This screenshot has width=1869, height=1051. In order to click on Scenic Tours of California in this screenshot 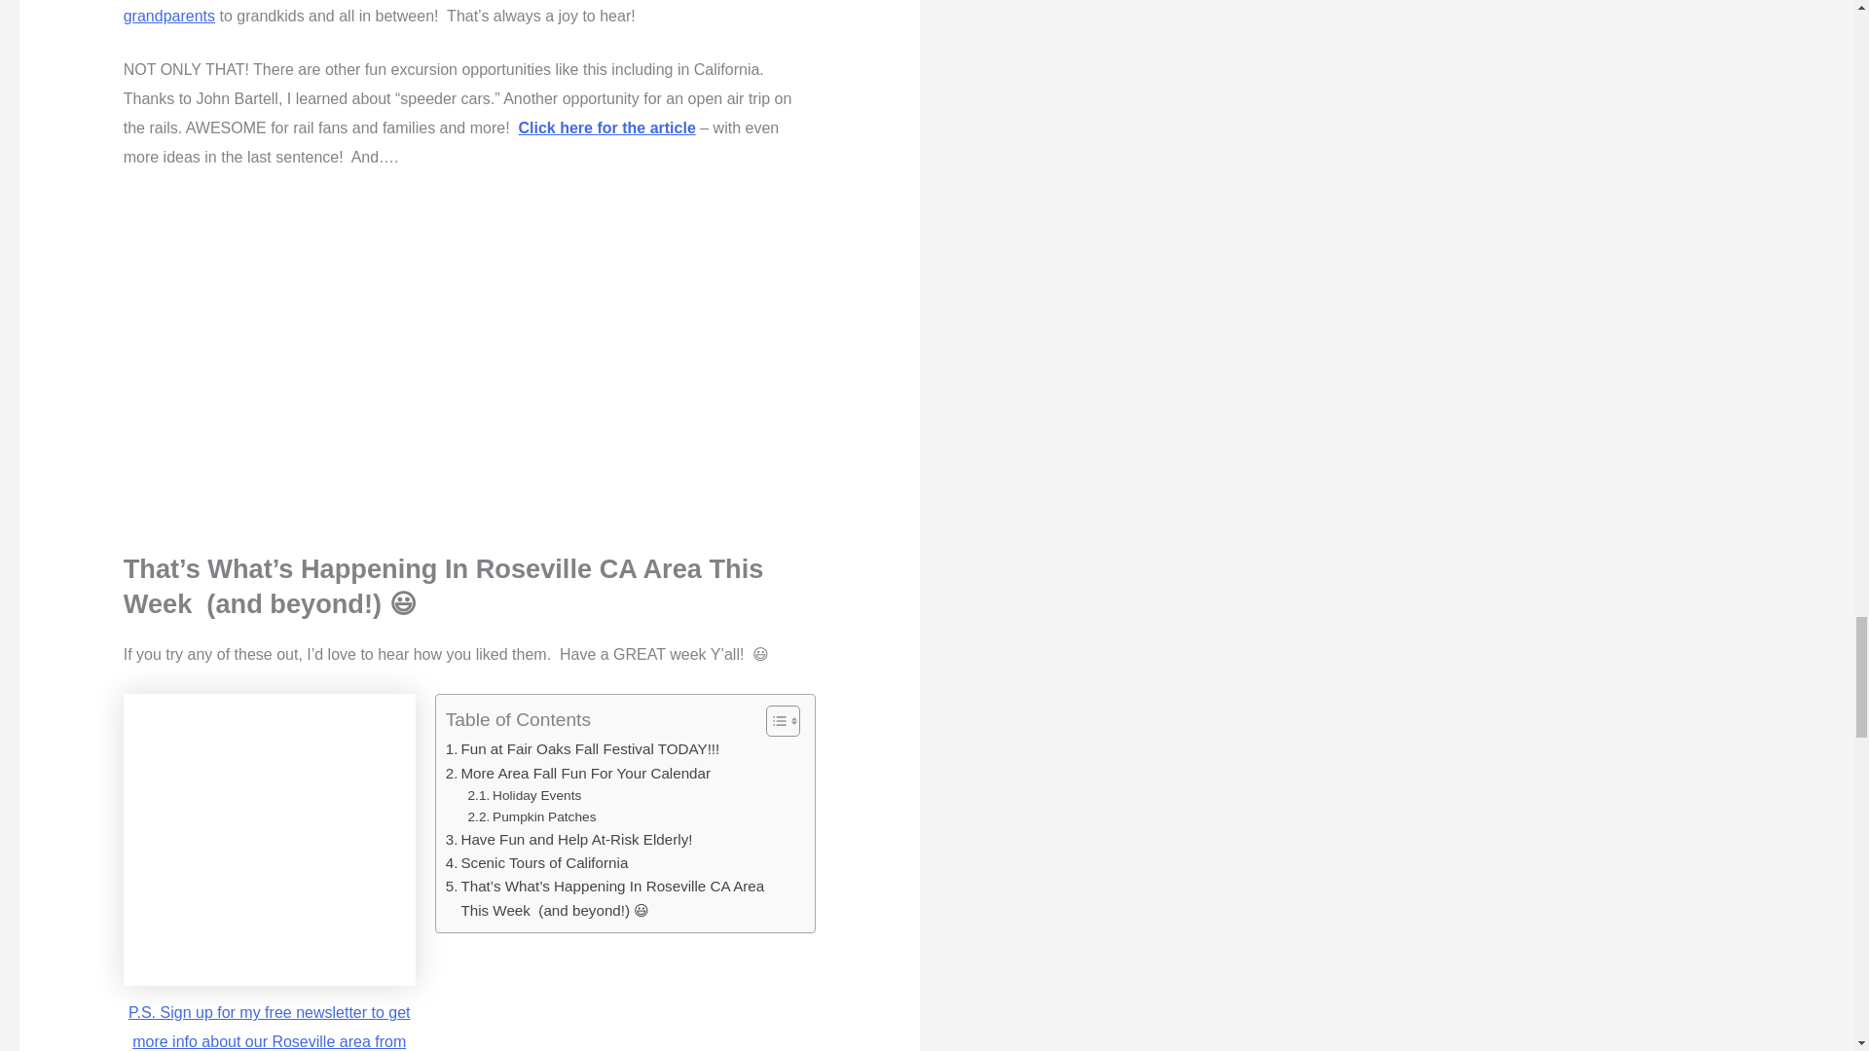, I will do `click(537, 862)`.